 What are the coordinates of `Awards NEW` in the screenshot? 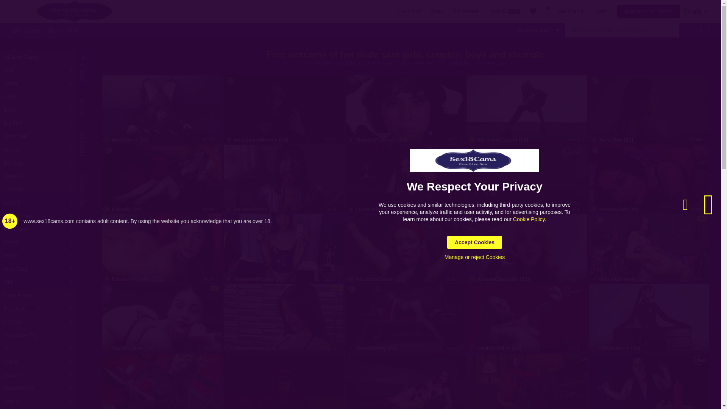 It's located at (505, 11).